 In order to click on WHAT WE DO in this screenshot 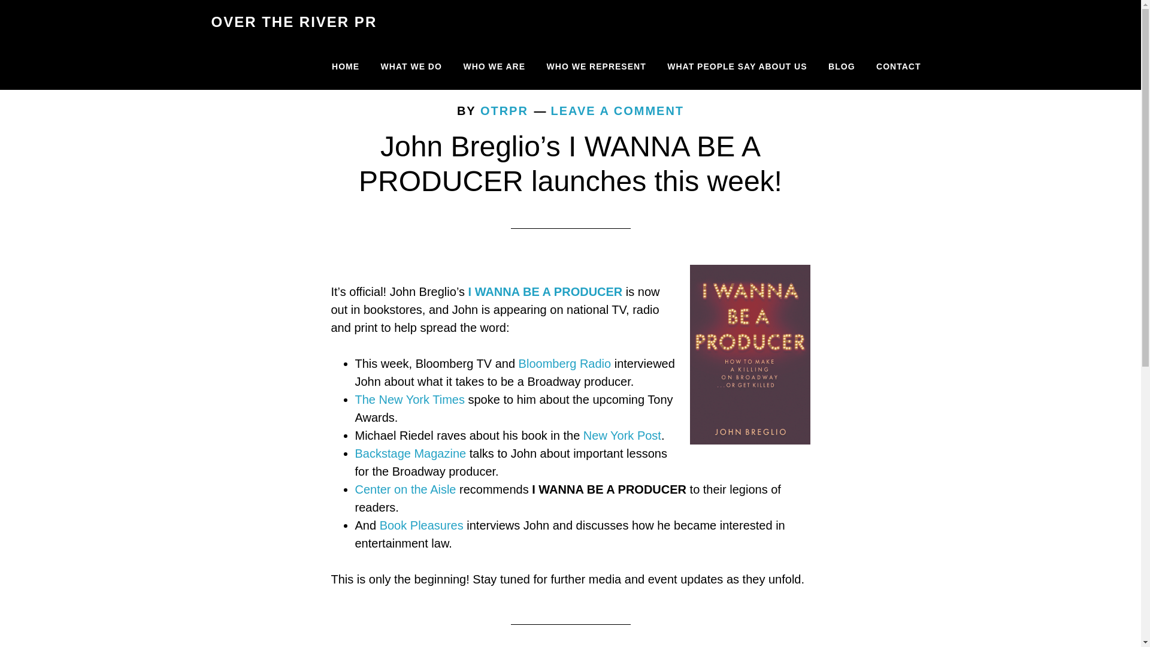, I will do `click(411, 67)`.